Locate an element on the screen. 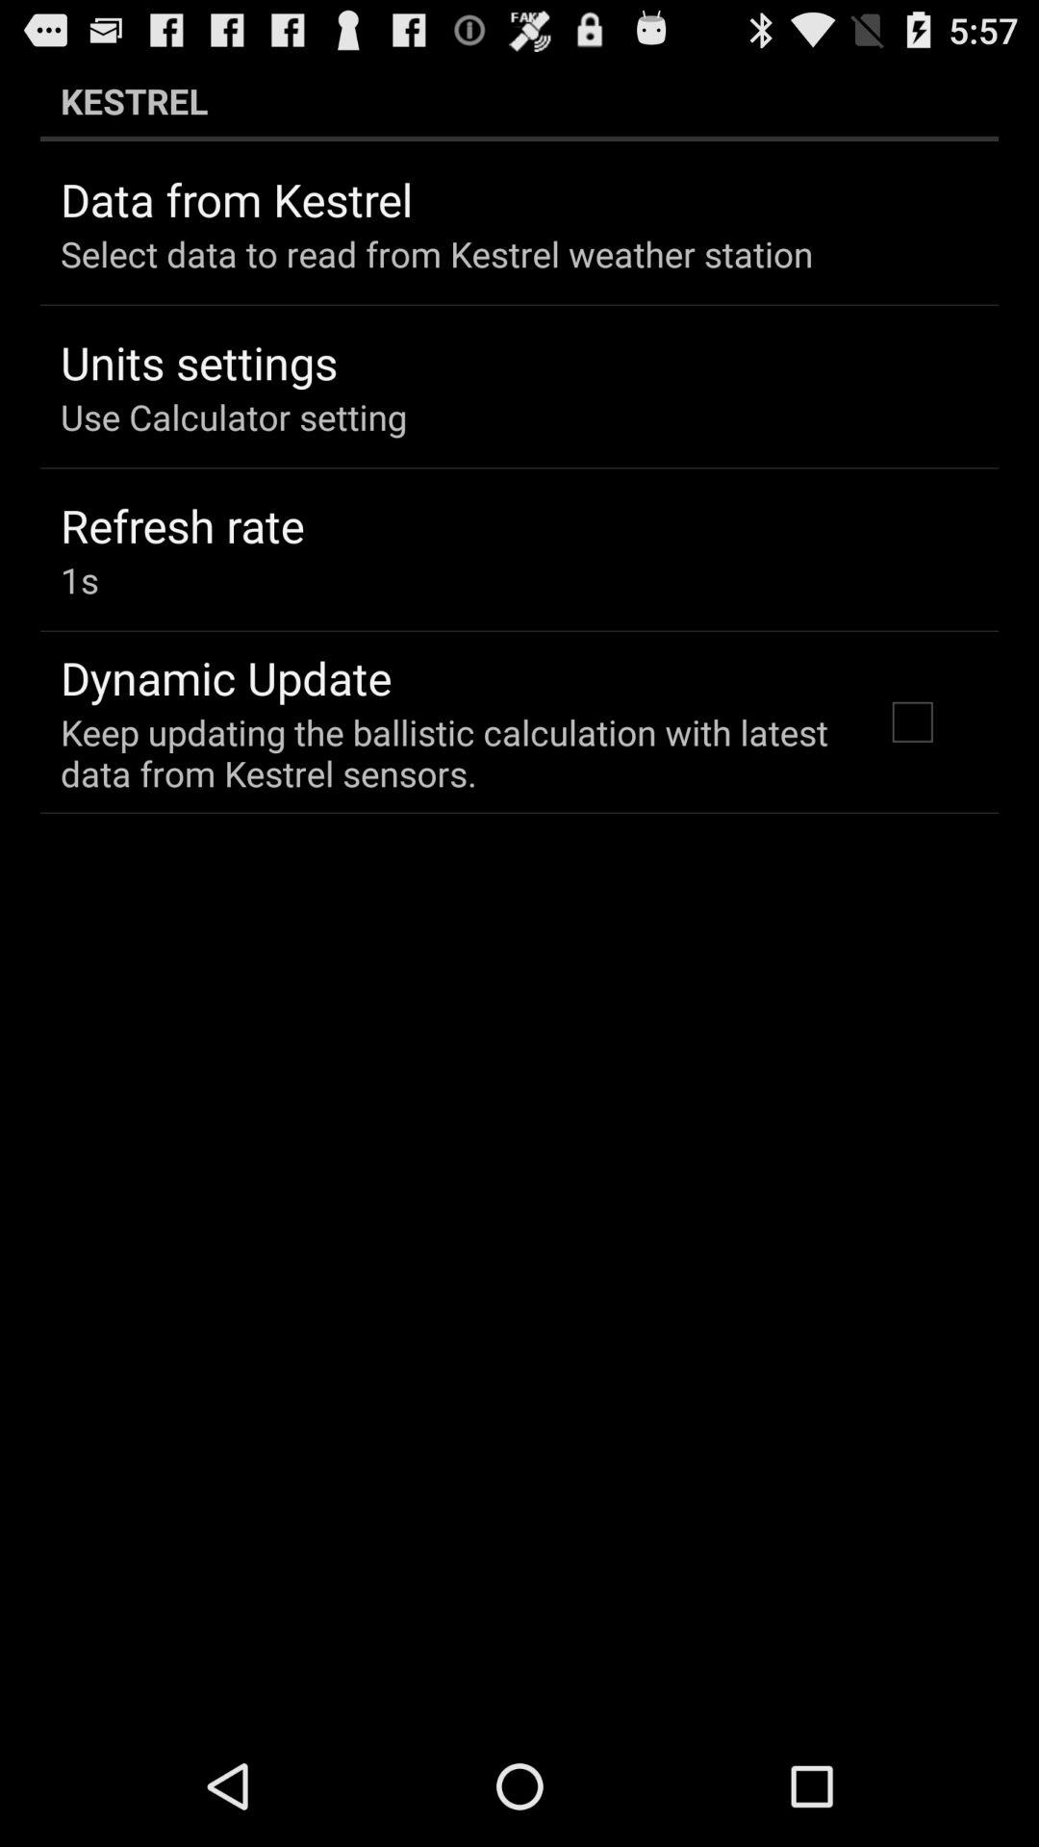  jump until select data to is located at coordinates (437, 254).